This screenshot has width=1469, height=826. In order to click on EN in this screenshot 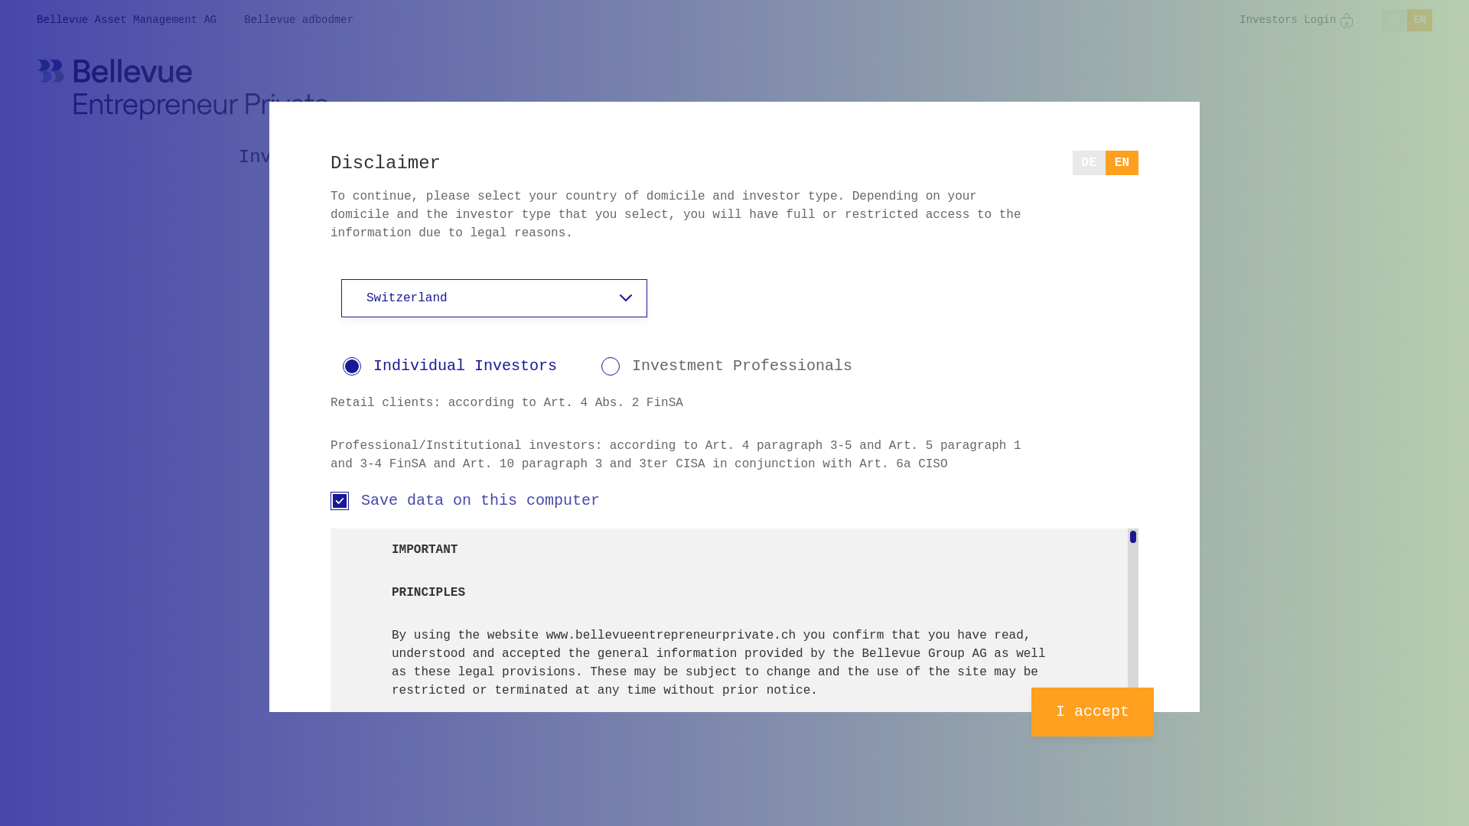, I will do `click(1420, 20)`.